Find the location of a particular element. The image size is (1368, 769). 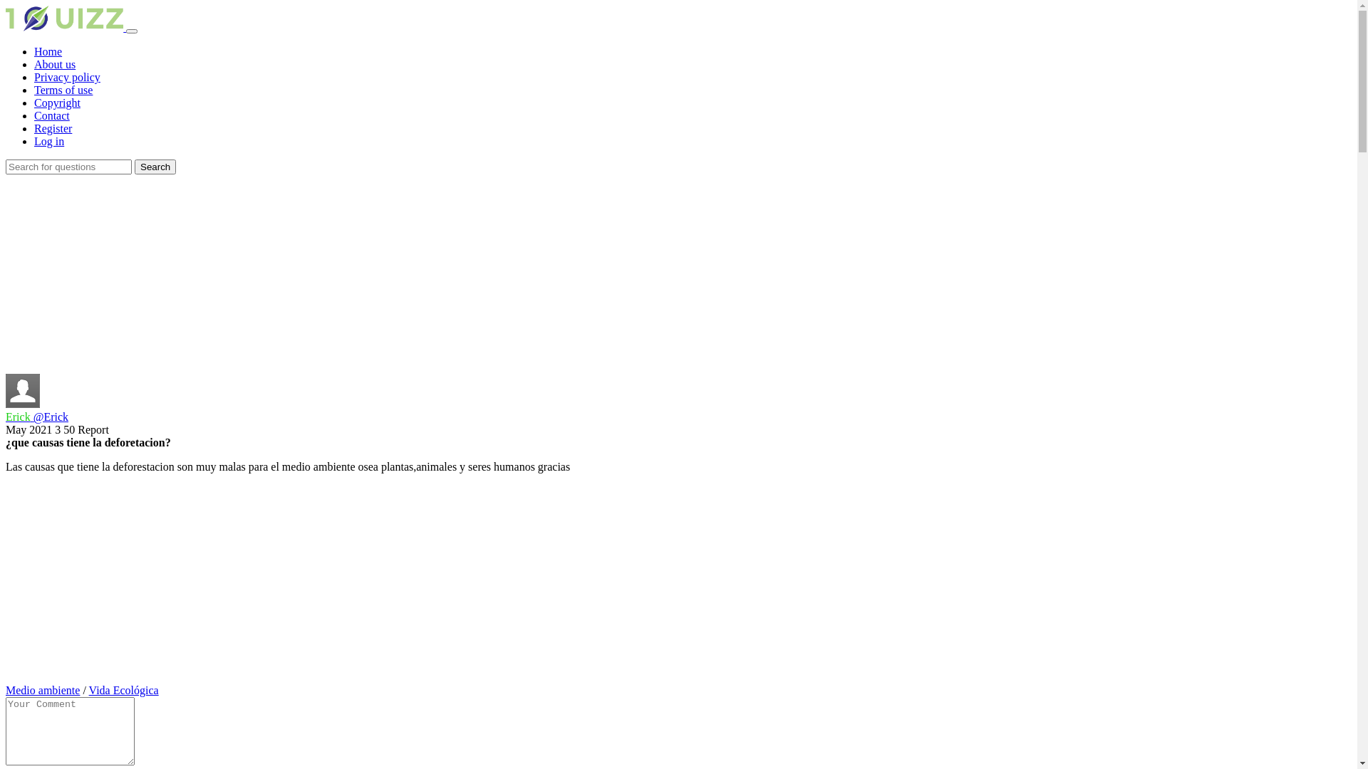

Search is located at coordinates (155, 167).